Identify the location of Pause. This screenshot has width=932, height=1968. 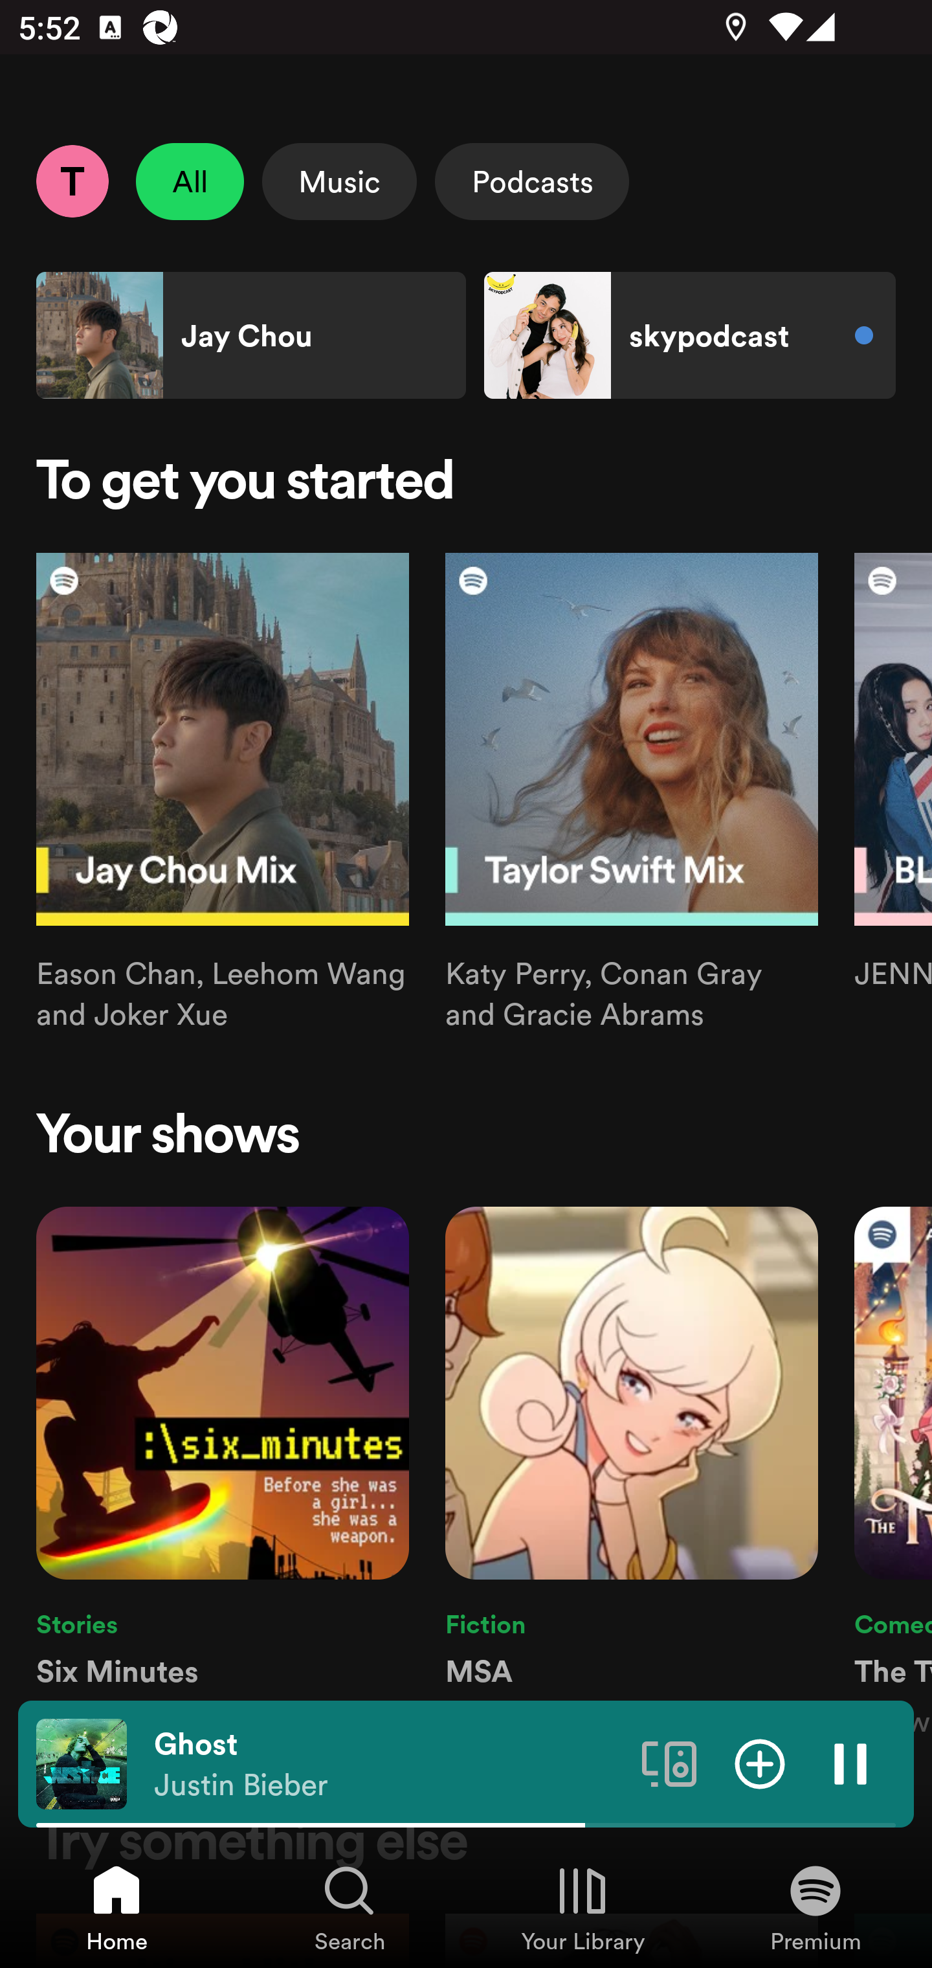
(850, 1763).